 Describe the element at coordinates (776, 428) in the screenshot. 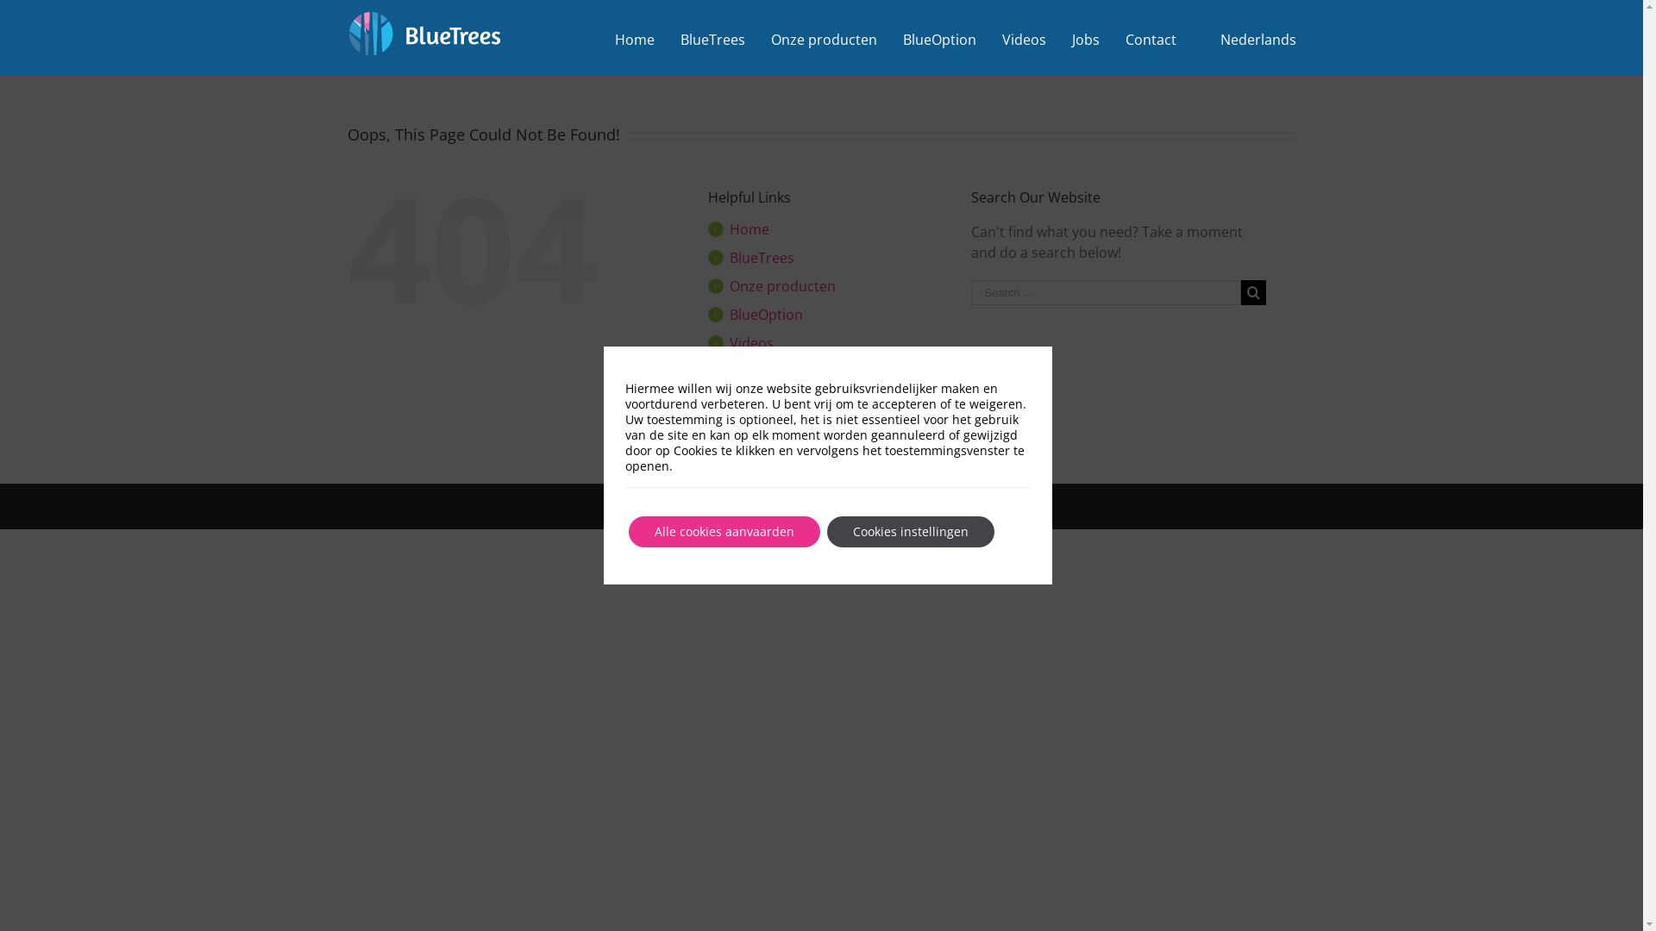

I see `Nederlands` at that location.